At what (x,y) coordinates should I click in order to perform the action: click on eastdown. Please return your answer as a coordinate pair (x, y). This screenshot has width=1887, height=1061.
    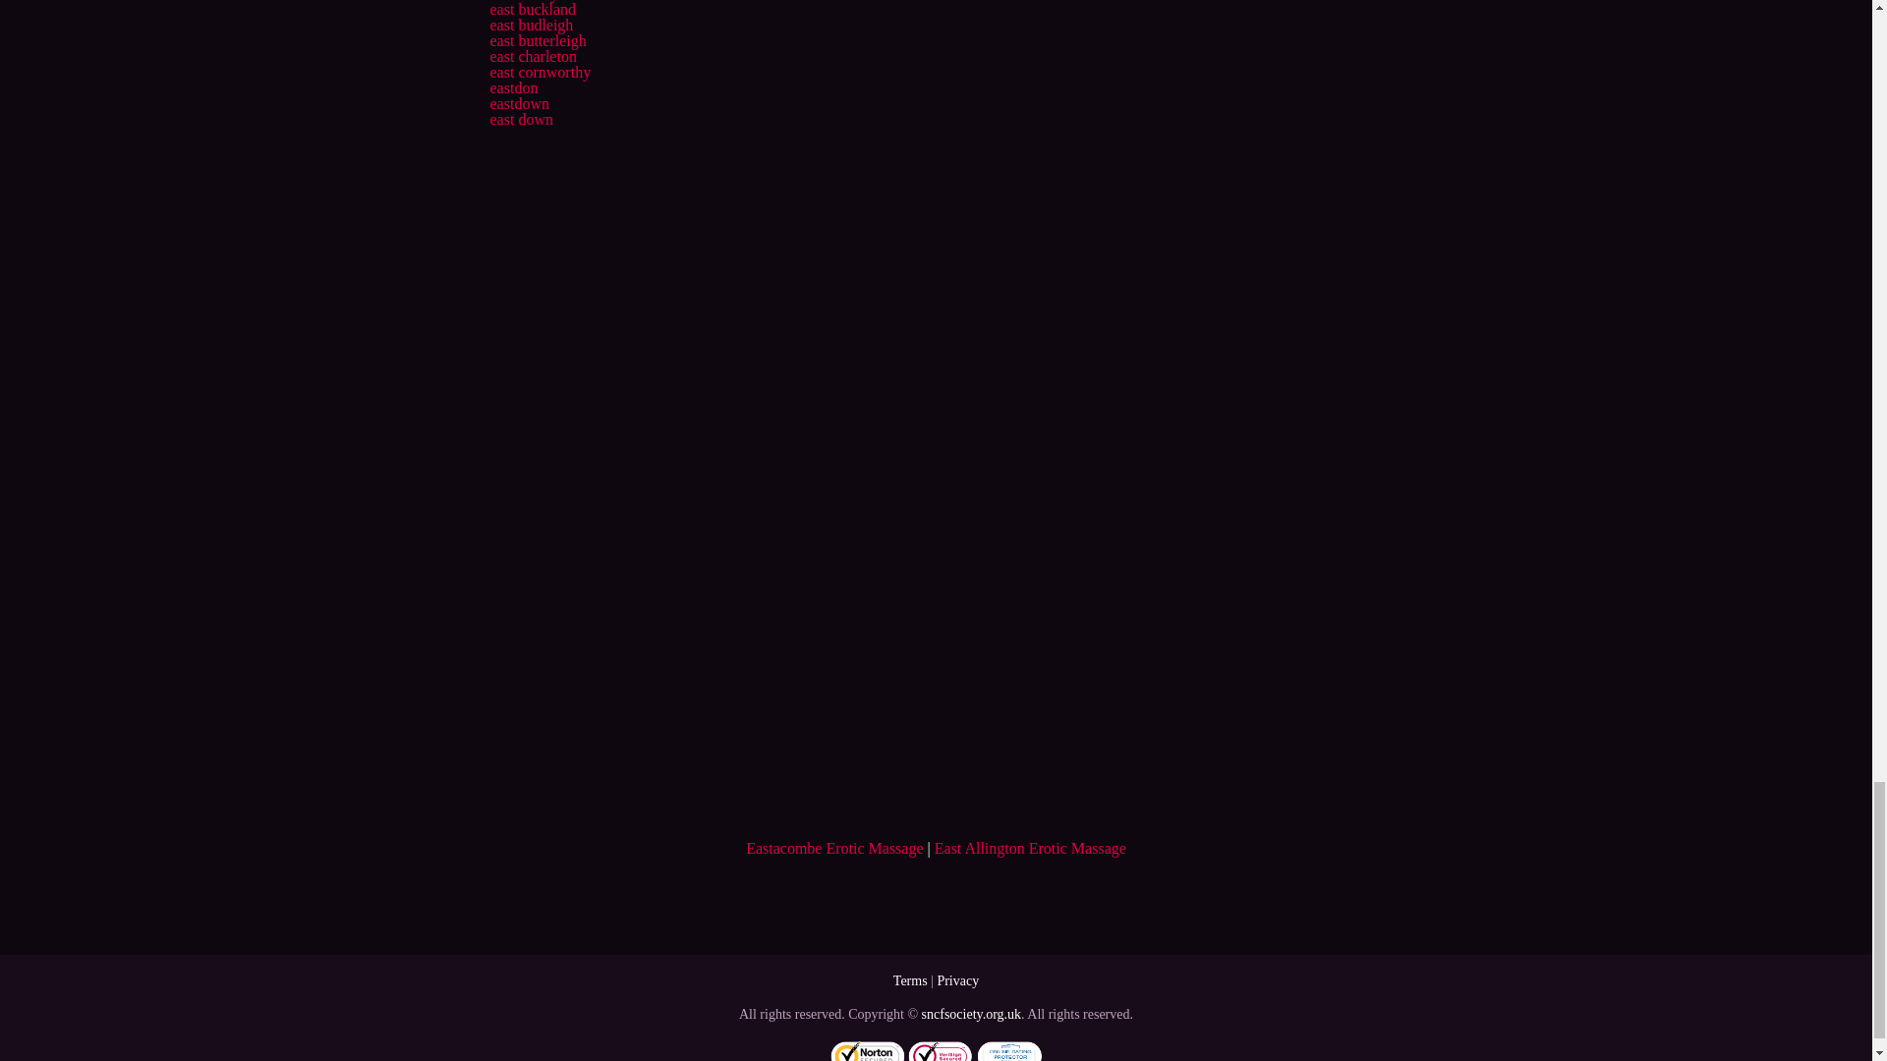
    Looking at the image, I should click on (519, 104).